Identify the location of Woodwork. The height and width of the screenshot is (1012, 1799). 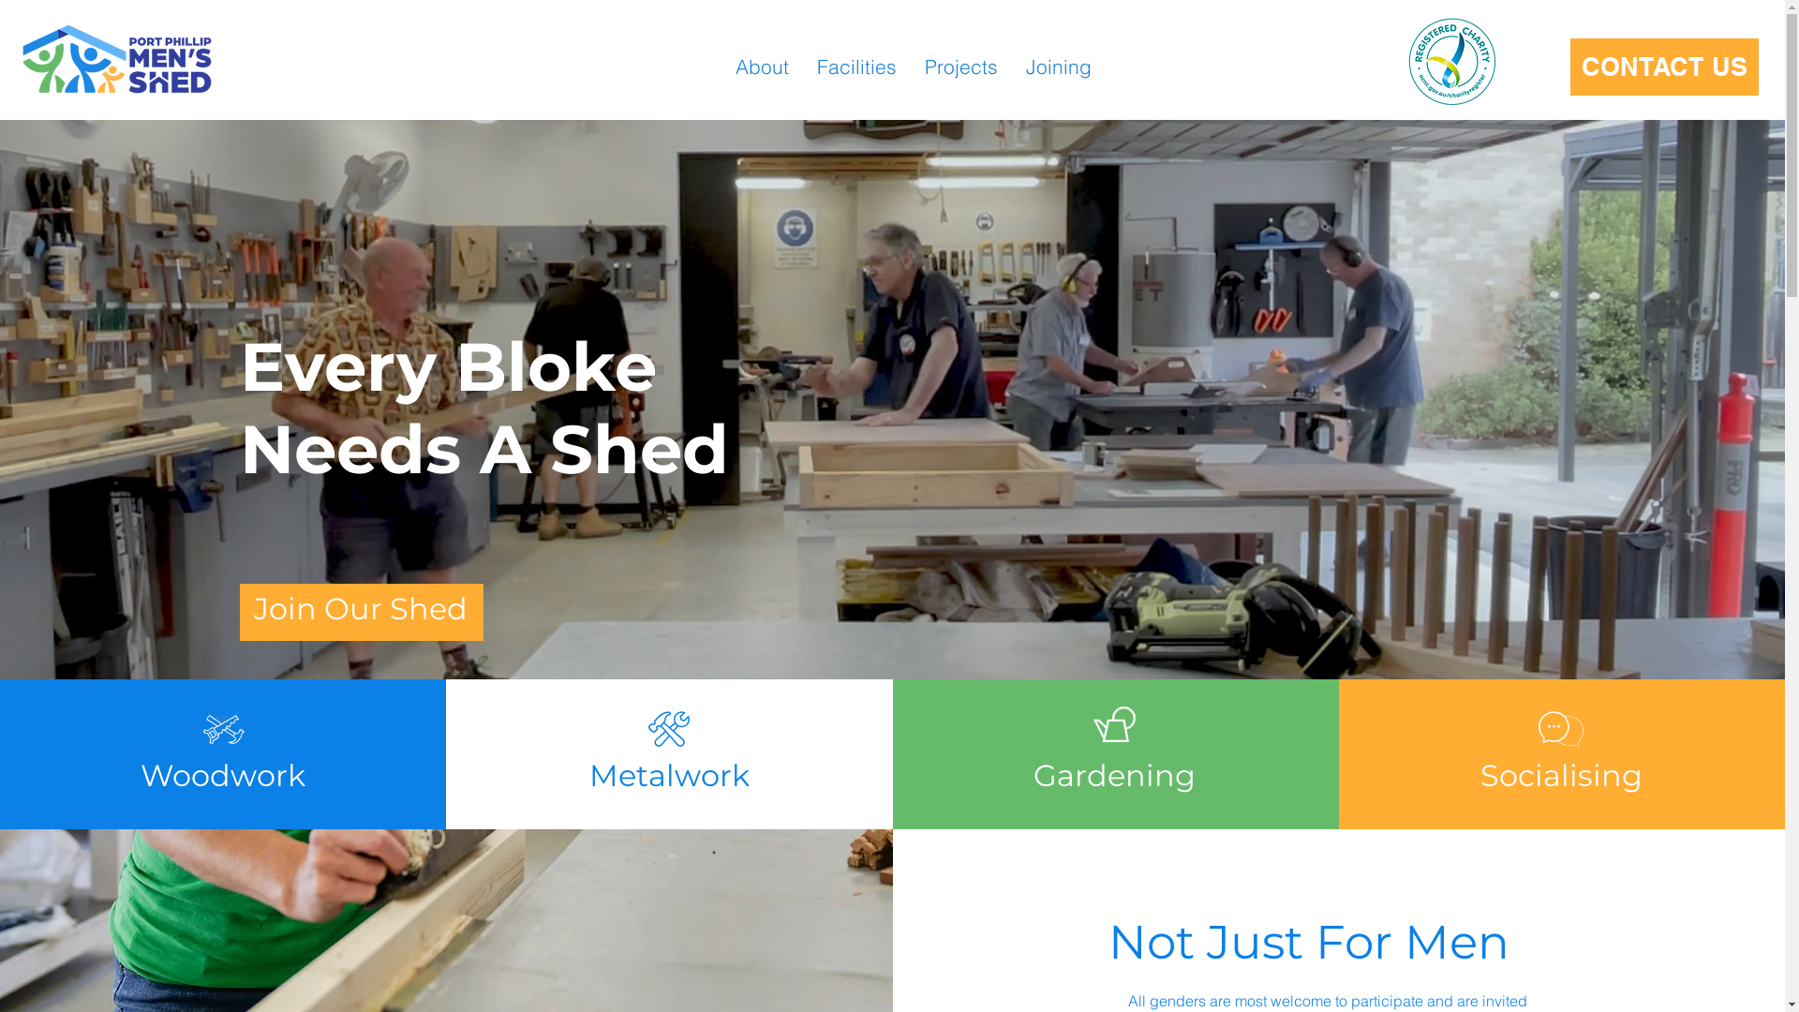
(223, 776).